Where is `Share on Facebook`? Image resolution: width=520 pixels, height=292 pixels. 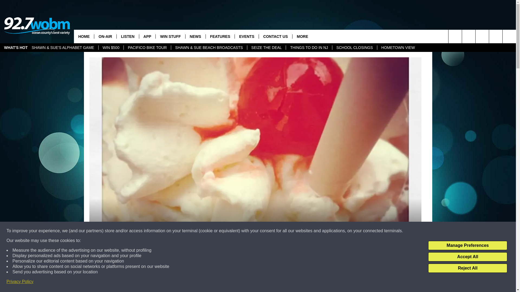 Share on Facebook is located at coordinates (185, 282).